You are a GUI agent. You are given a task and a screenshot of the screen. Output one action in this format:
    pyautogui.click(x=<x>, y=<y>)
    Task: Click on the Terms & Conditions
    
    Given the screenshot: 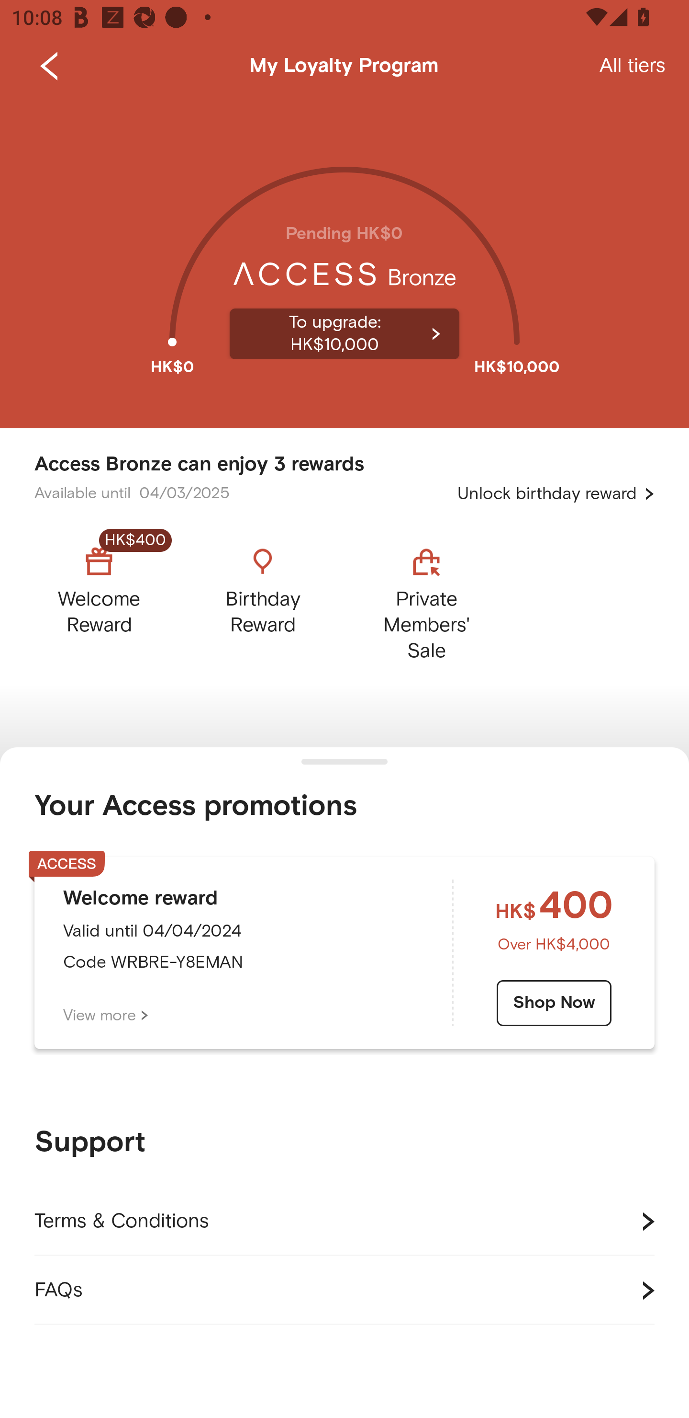 What is the action you would take?
    pyautogui.click(x=344, y=1222)
    